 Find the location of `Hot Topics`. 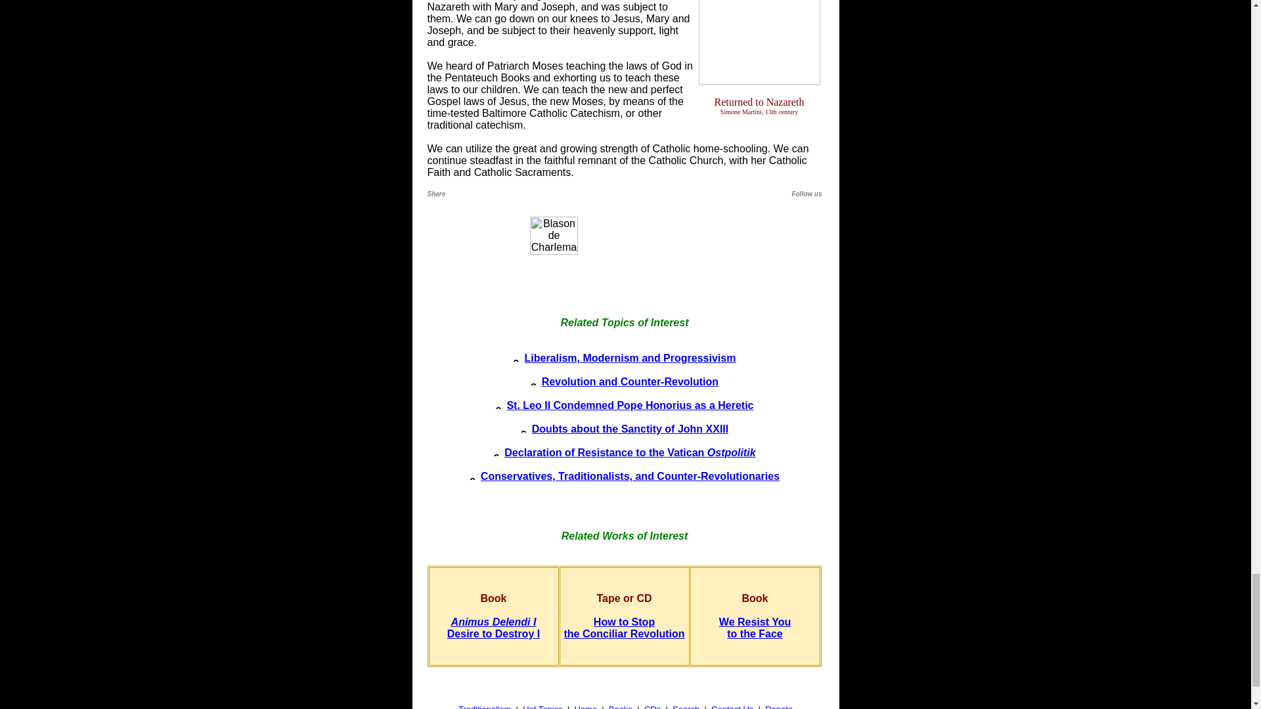

Hot Topics is located at coordinates (493, 628).